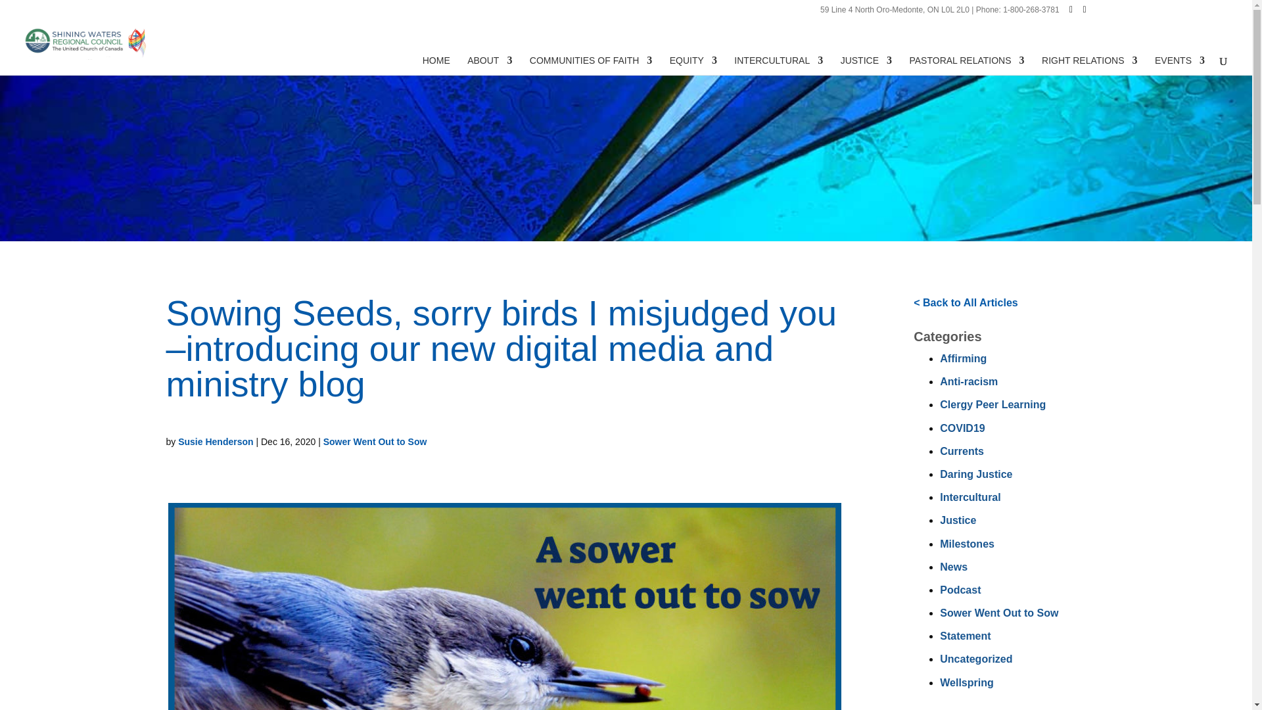  What do you see at coordinates (489, 66) in the screenshot?
I see `ABOUT` at bounding box center [489, 66].